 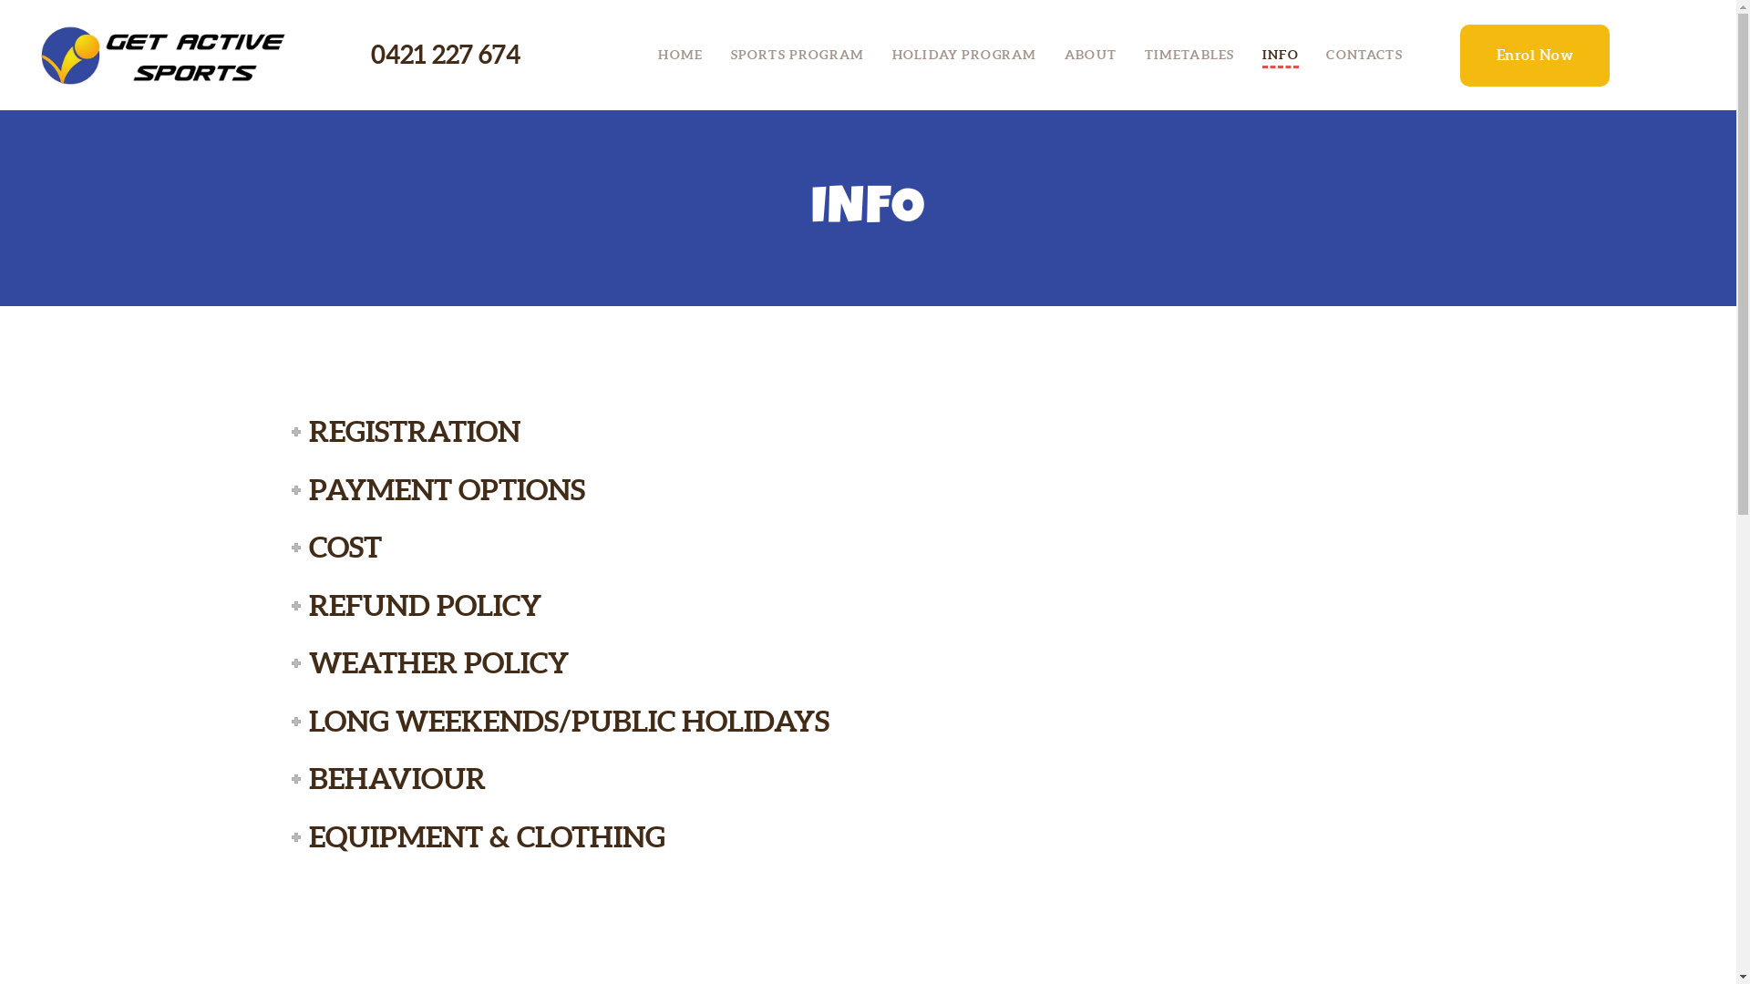 What do you see at coordinates (1364, 55) in the screenshot?
I see `CONTACTS` at bounding box center [1364, 55].